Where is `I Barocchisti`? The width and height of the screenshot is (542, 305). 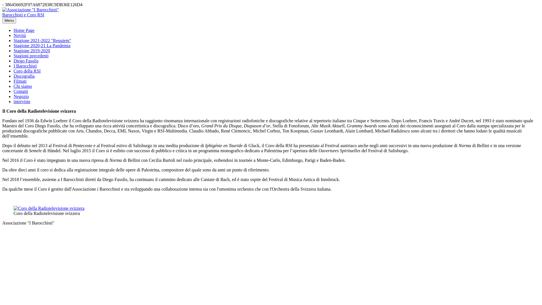 I Barocchisti is located at coordinates (25, 66).